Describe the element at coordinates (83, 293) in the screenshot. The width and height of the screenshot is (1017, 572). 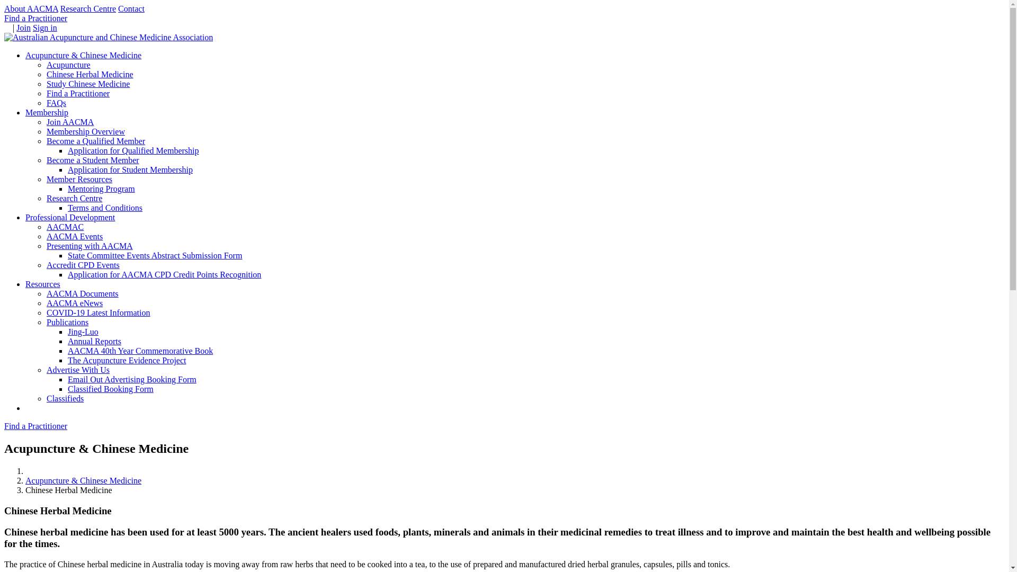
I see `AACMA Documents` at that location.